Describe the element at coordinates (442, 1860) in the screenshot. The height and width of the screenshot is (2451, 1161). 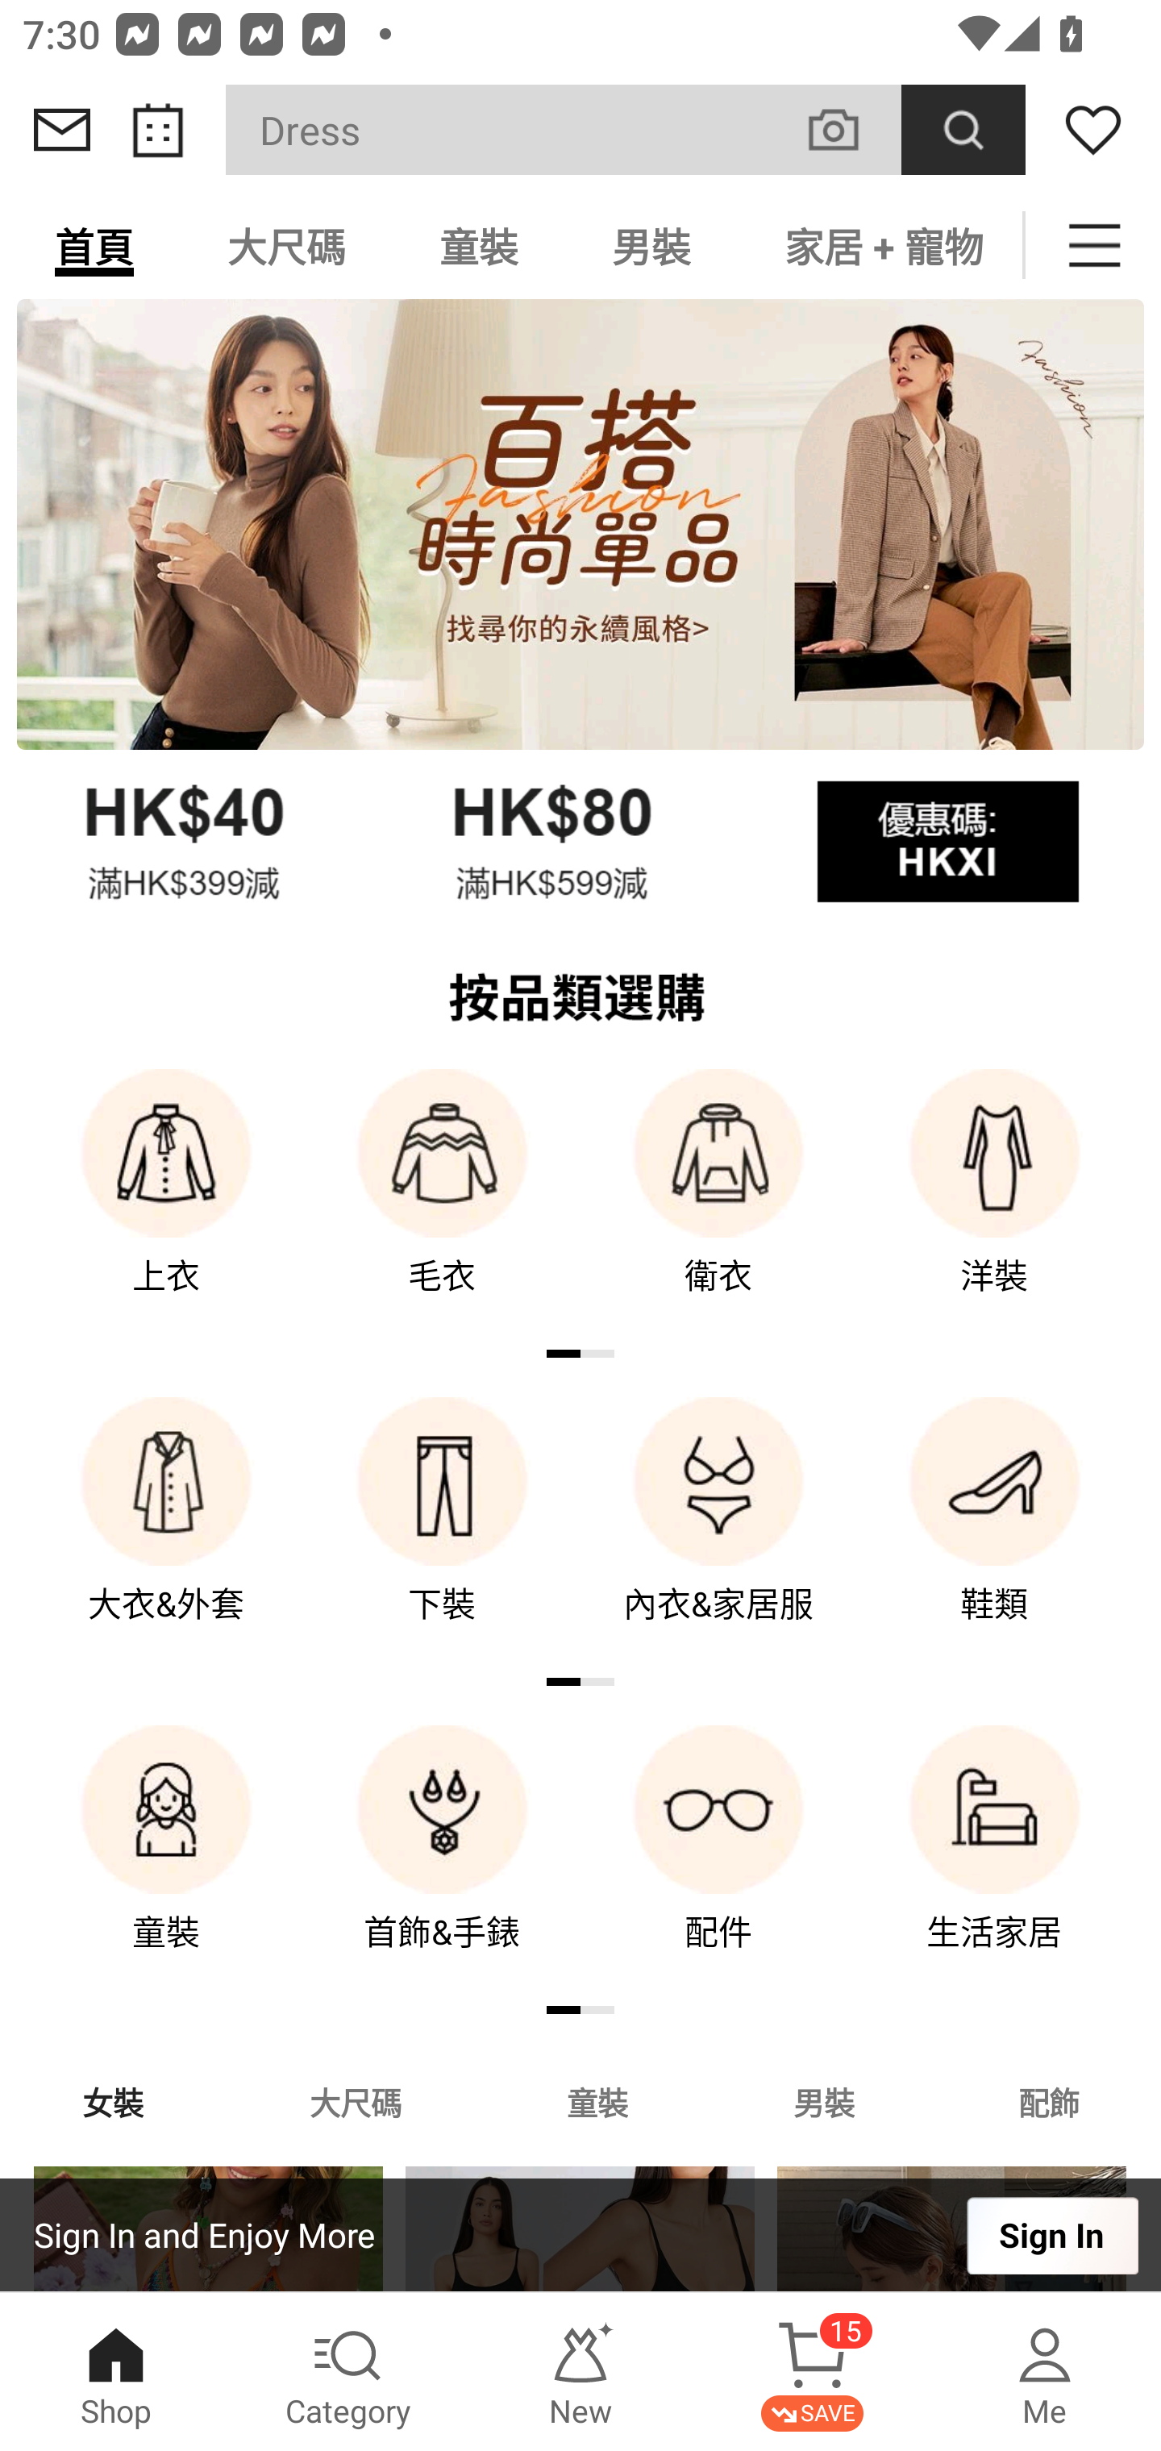
I see `首飾&手錶` at that location.